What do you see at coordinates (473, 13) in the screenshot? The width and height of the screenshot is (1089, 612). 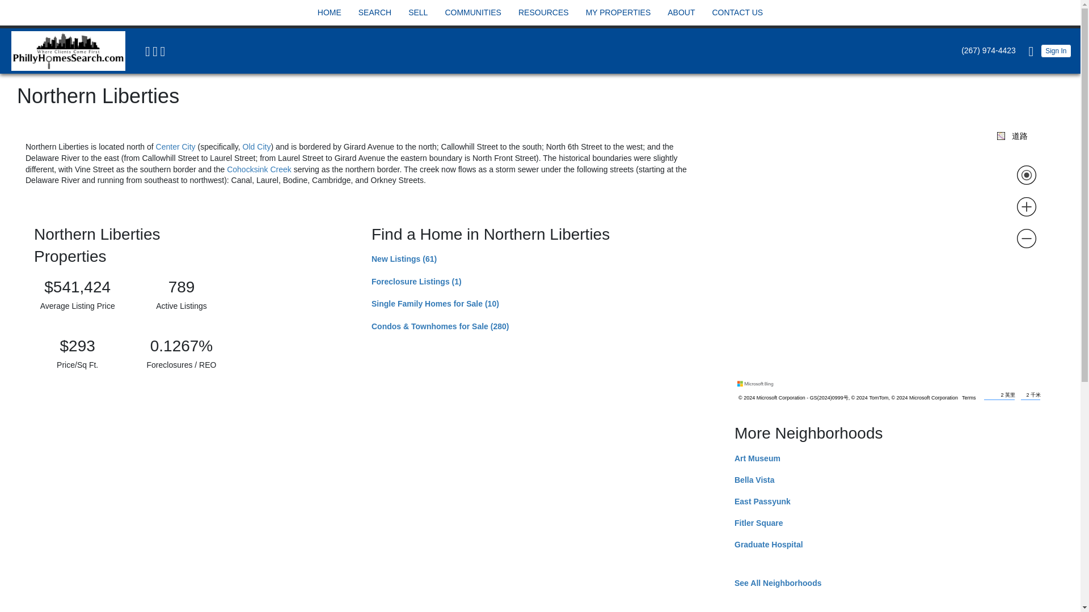 I see `COMMUNITIES` at bounding box center [473, 13].